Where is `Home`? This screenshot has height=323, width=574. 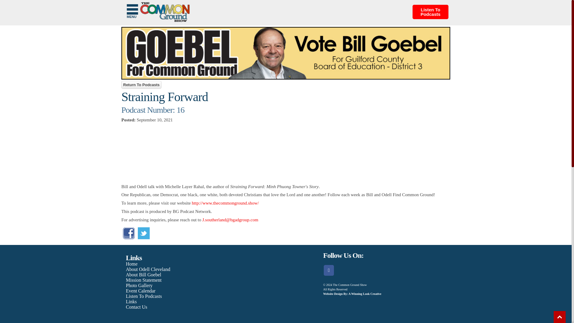
Home is located at coordinates (132, 264).